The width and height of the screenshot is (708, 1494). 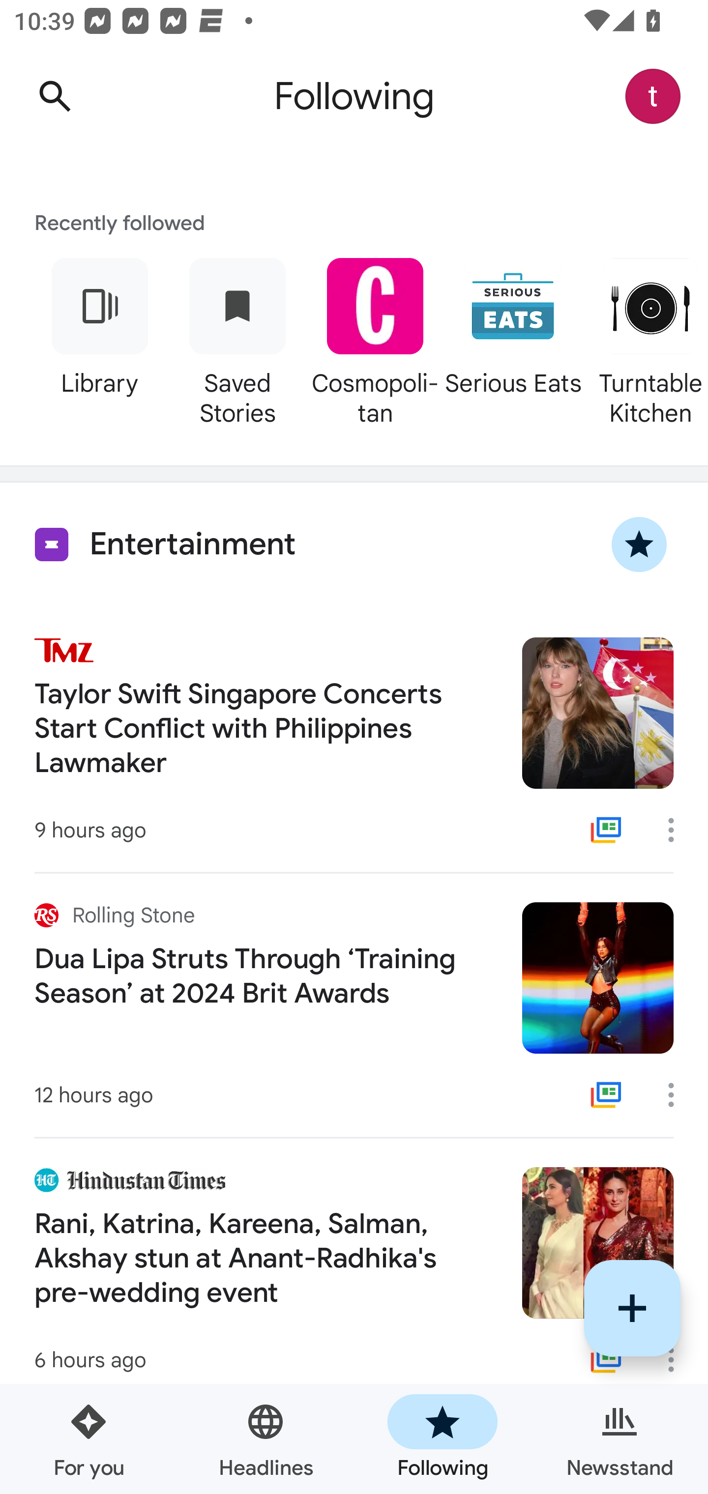 I want to click on More options, so click(x=678, y=1095).